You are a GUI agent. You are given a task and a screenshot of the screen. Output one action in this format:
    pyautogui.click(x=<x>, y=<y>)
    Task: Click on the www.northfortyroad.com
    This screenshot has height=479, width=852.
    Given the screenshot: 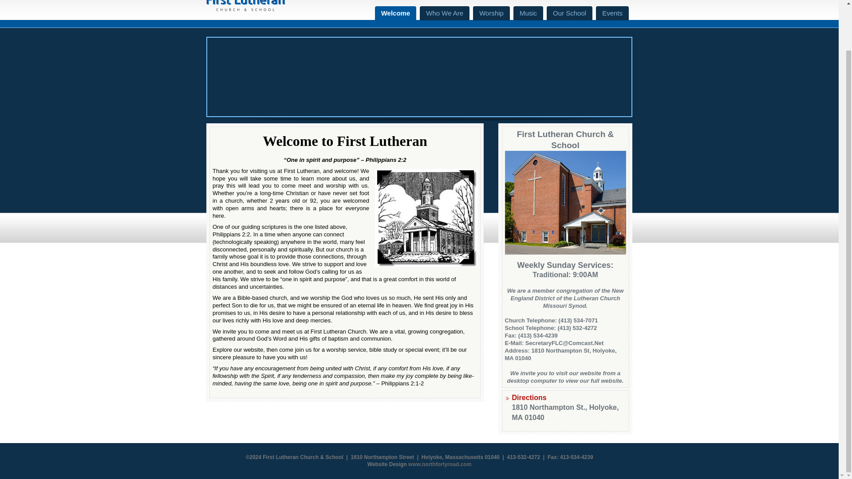 What is the action you would take?
    pyautogui.click(x=439, y=464)
    